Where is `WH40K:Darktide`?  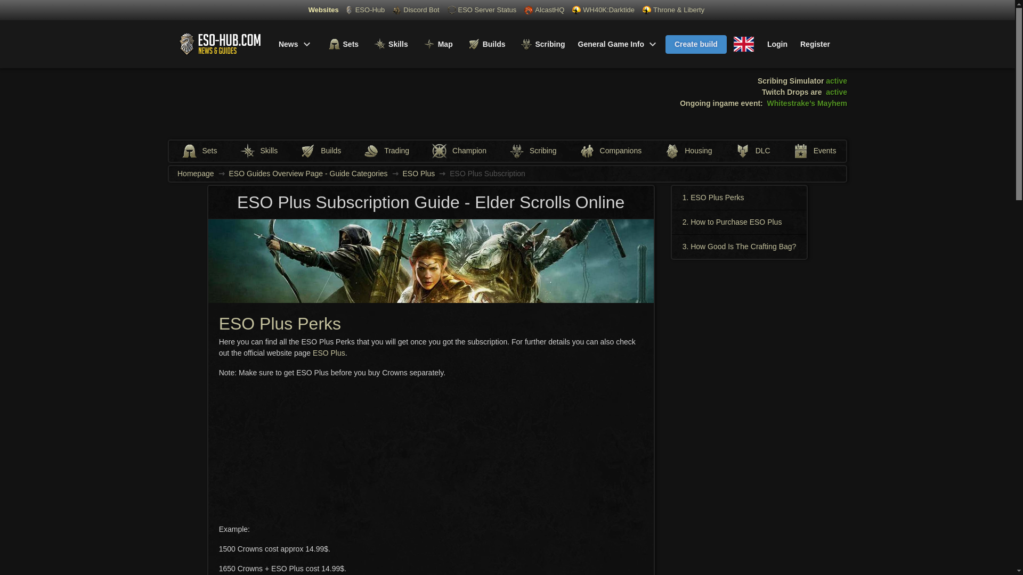
WH40K:Darktide is located at coordinates (577, 10).